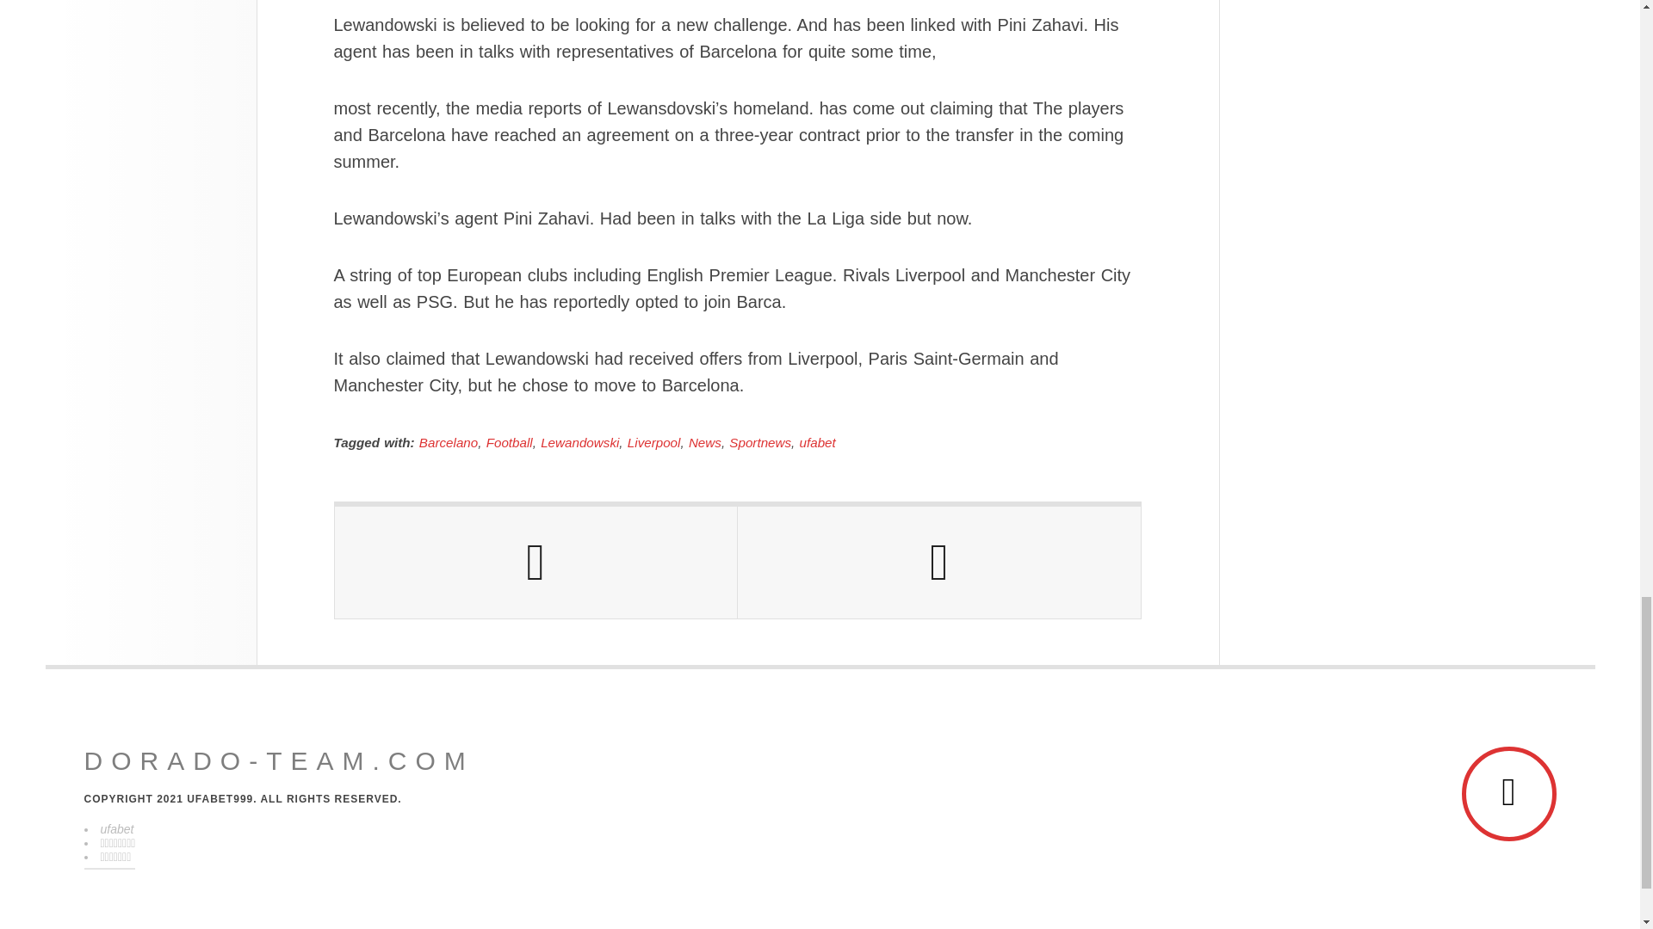  Describe the element at coordinates (448, 442) in the screenshot. I see `Barcelano` at that location.